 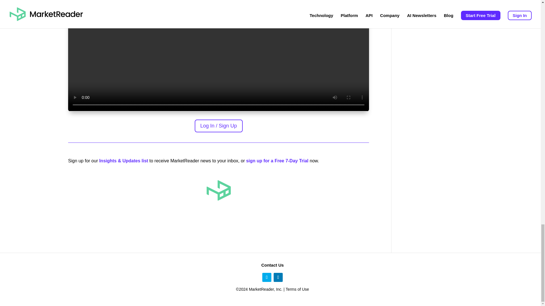 What do you see at coordinates (278, 277) in the screenshot?
I see `Follow on LinkedIn` at bounding box center [278, 277].